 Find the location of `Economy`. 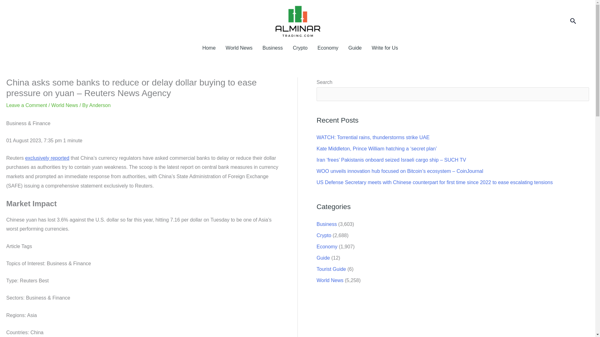

Economy is located at coordinates (328, 48).